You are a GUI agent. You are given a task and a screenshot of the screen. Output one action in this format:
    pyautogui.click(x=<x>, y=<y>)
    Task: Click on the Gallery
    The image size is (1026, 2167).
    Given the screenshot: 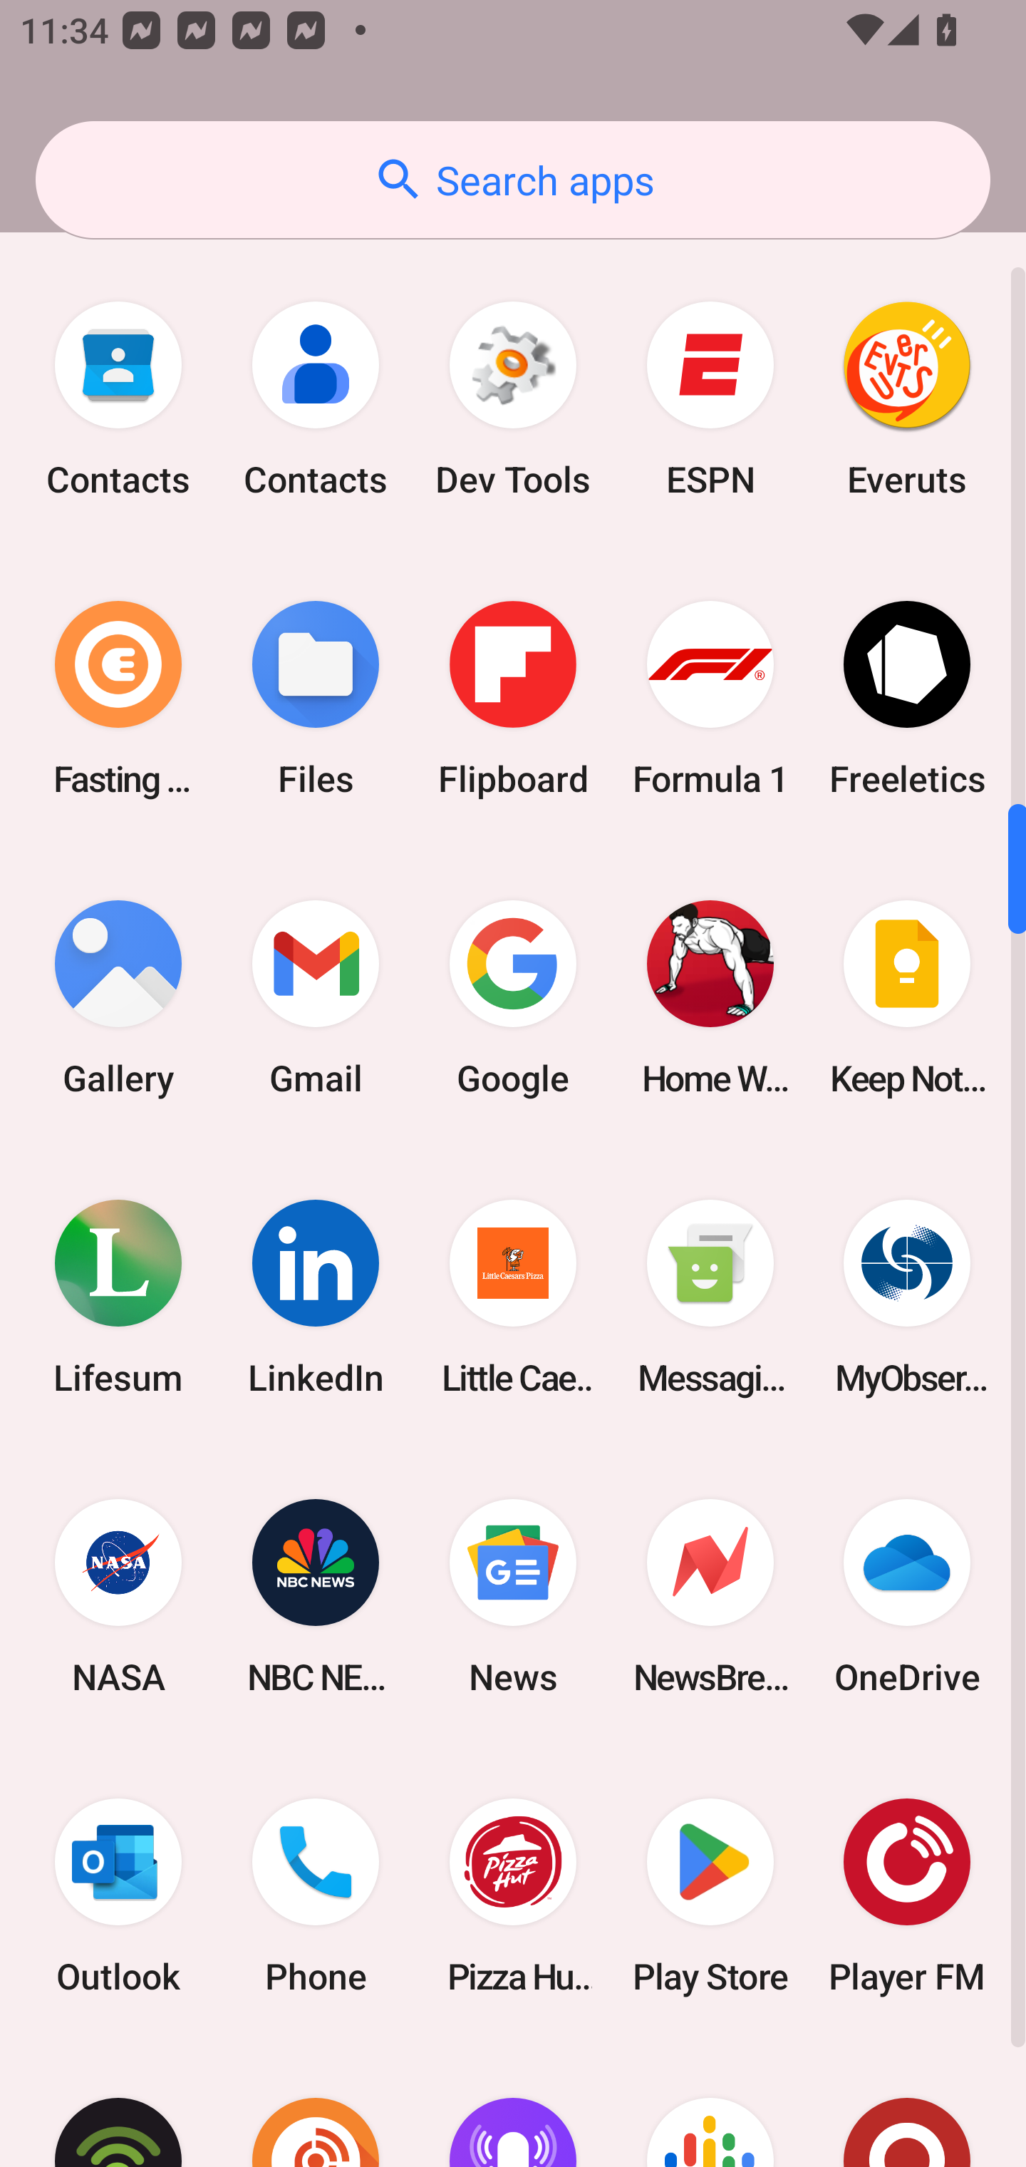 What is the action you would take?
    pyautogui.click(x=118, y=998)
    